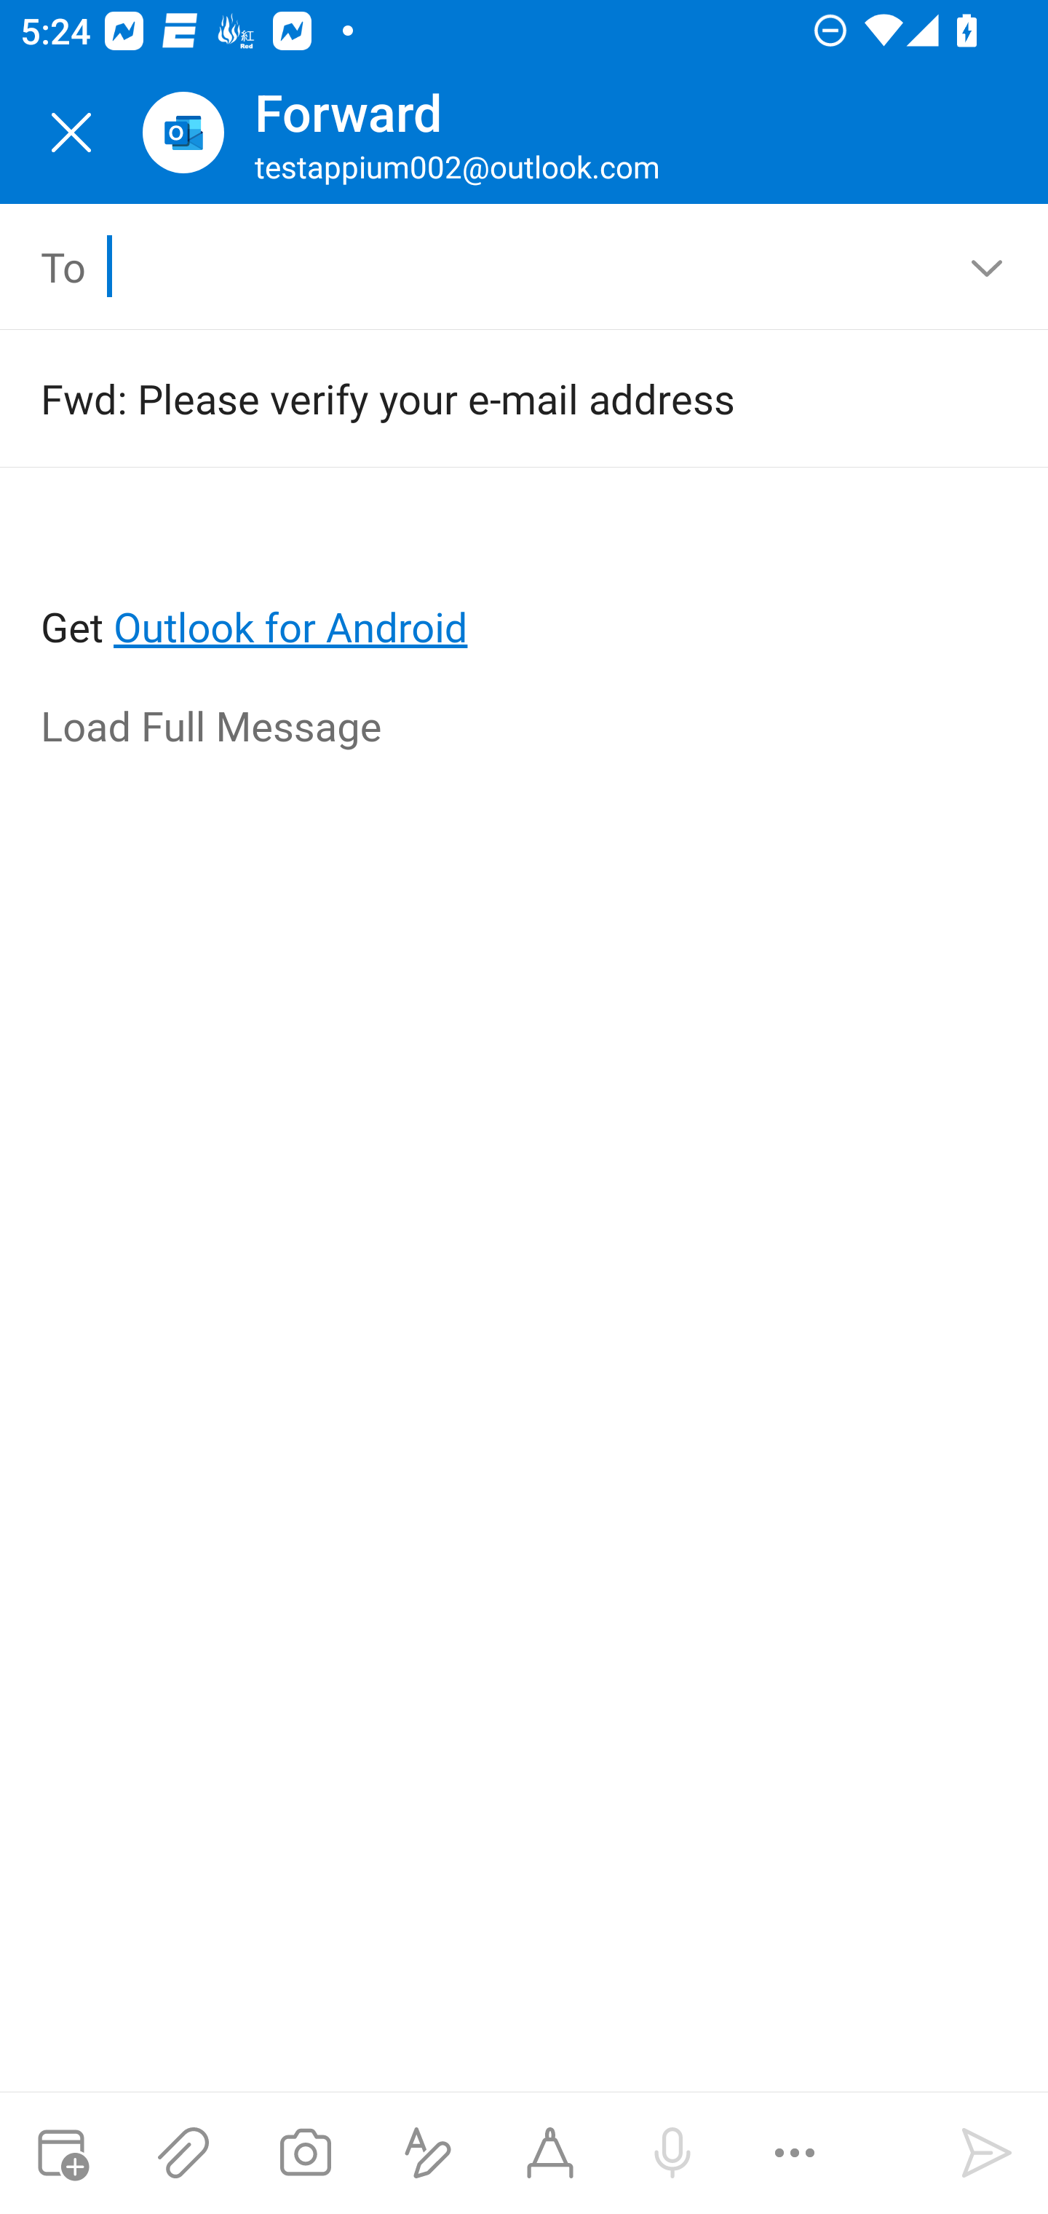 The image size is (1048, 2214). What do you see at coordinates (305, 2153) in the screenshot?
I see `Take a photo` at bounding box center [305, 2153].